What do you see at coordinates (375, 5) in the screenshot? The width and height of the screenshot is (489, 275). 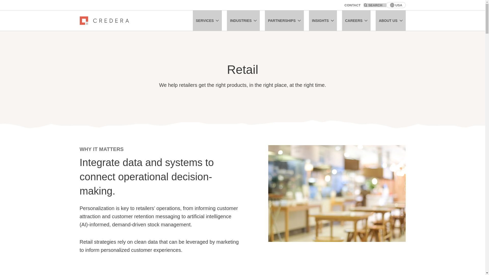 I see `SEARCH` at bounding box center [375, 5].